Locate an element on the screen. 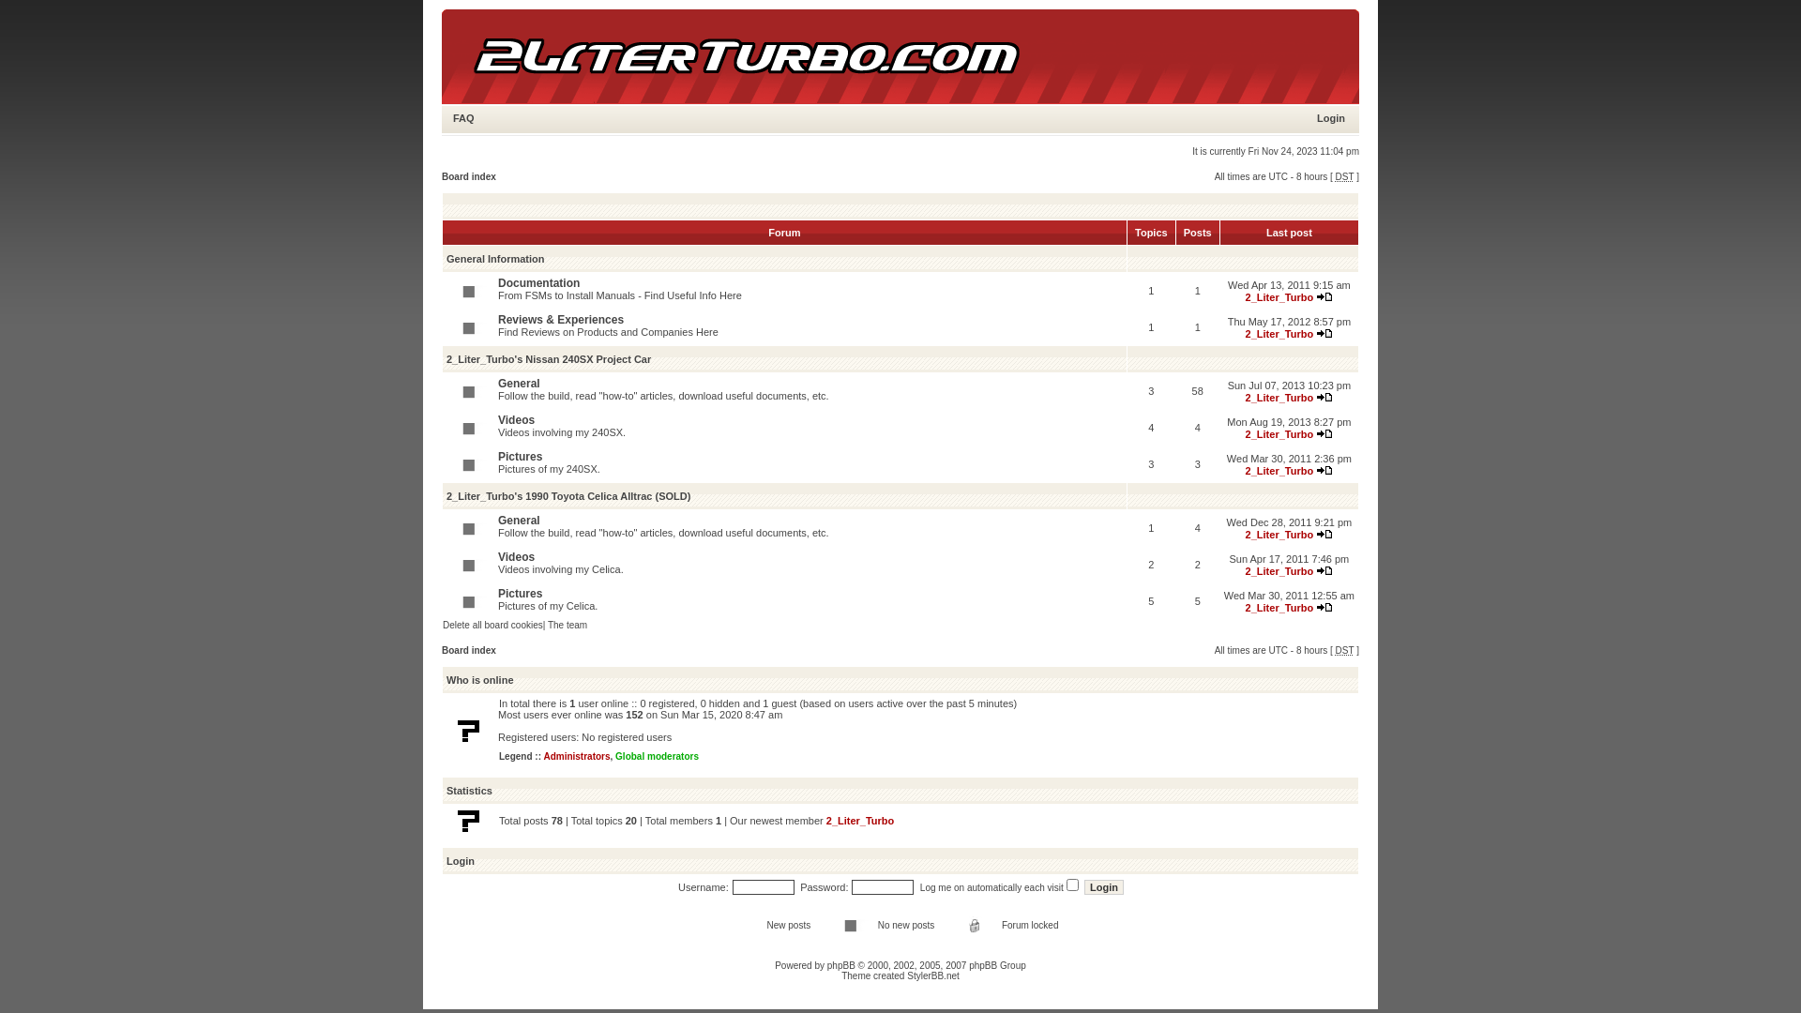  Videos is located at coordinates (516, 557).